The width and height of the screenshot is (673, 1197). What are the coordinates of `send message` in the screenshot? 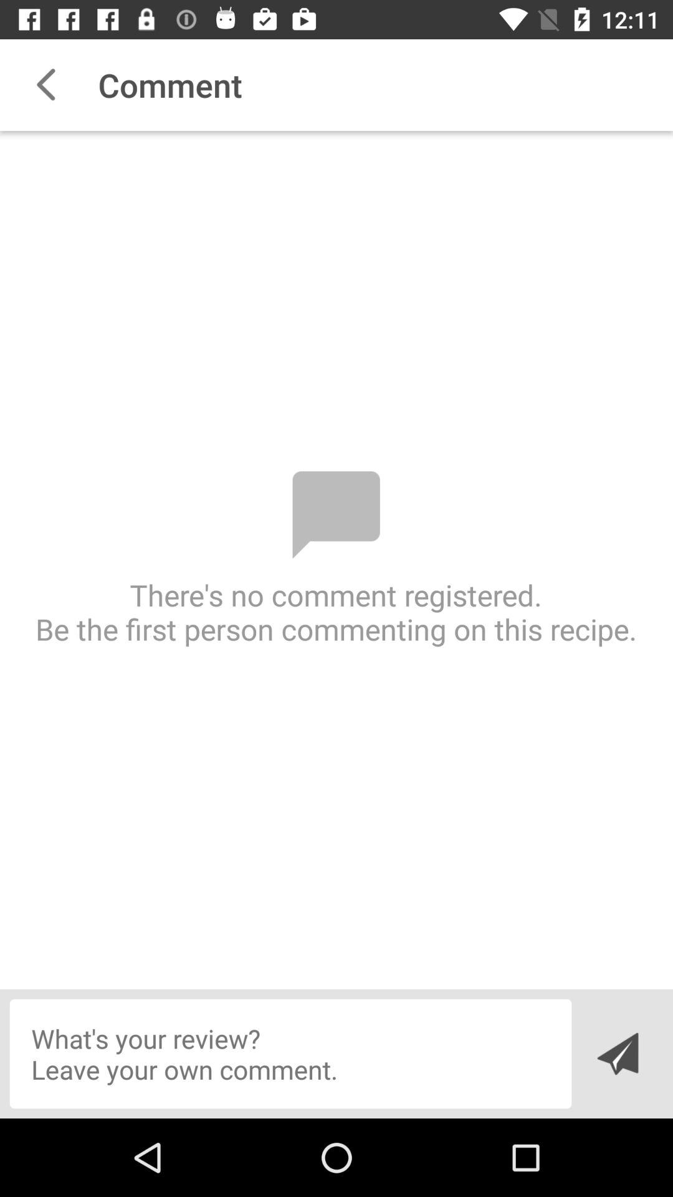 It's located at (617, 1054).